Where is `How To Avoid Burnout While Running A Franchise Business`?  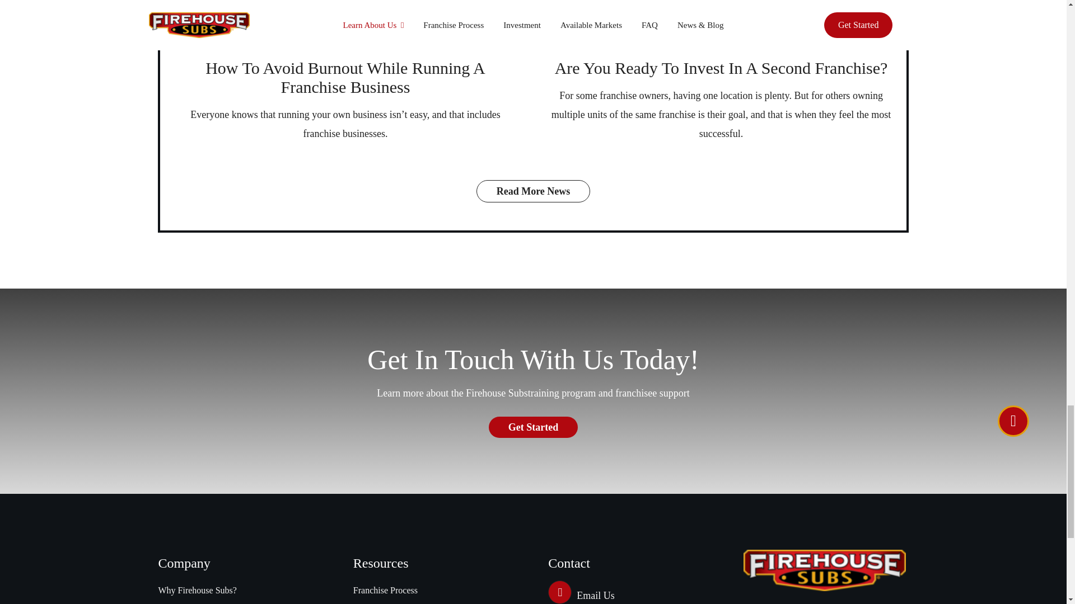 How To Avoid Burnout While Running A Franchise Business is located at coordinates (345, 77).